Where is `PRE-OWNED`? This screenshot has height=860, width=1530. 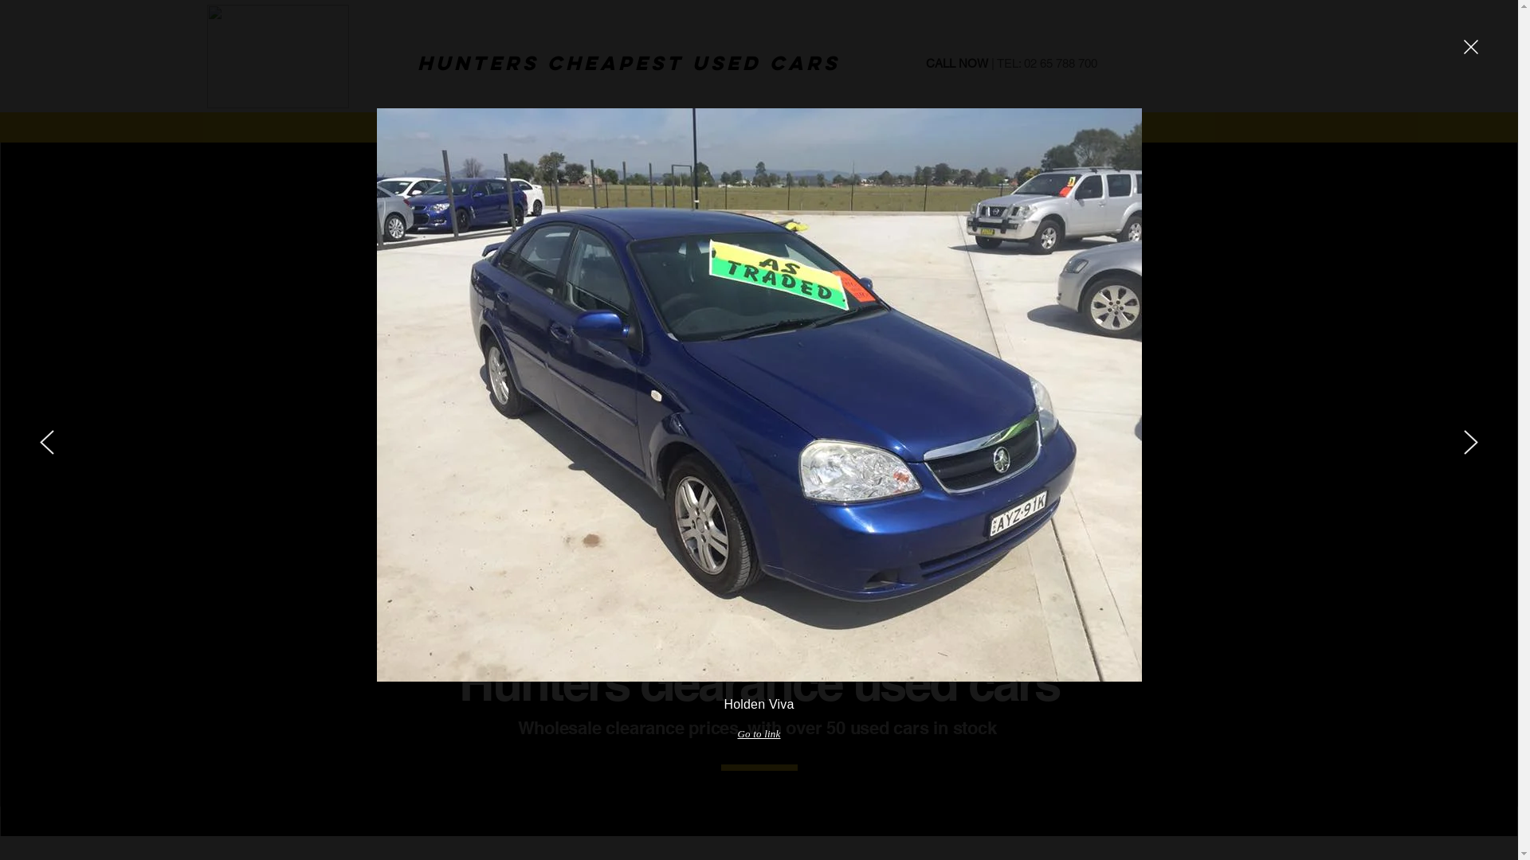 PRE-OWNED is located at coordinates (760, 128).